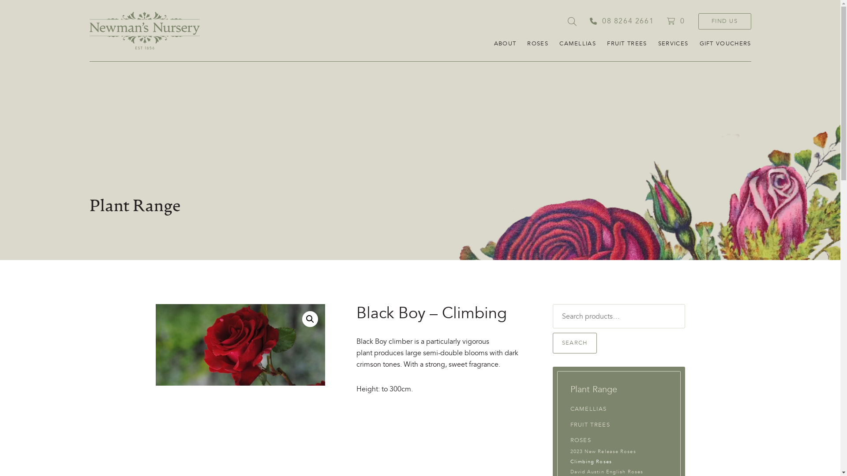 Image resolution: width=847 pixels, height=476 pixels. What do you see at coordinates (591, 462) in the screenshot?
I see `Climbing Roses` at bounding box center [591, 462].